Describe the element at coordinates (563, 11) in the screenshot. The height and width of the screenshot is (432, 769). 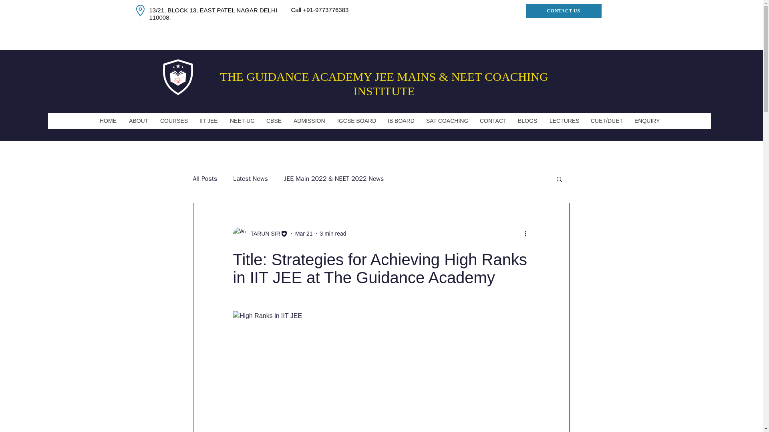
I see `CONTACT US` at that location.